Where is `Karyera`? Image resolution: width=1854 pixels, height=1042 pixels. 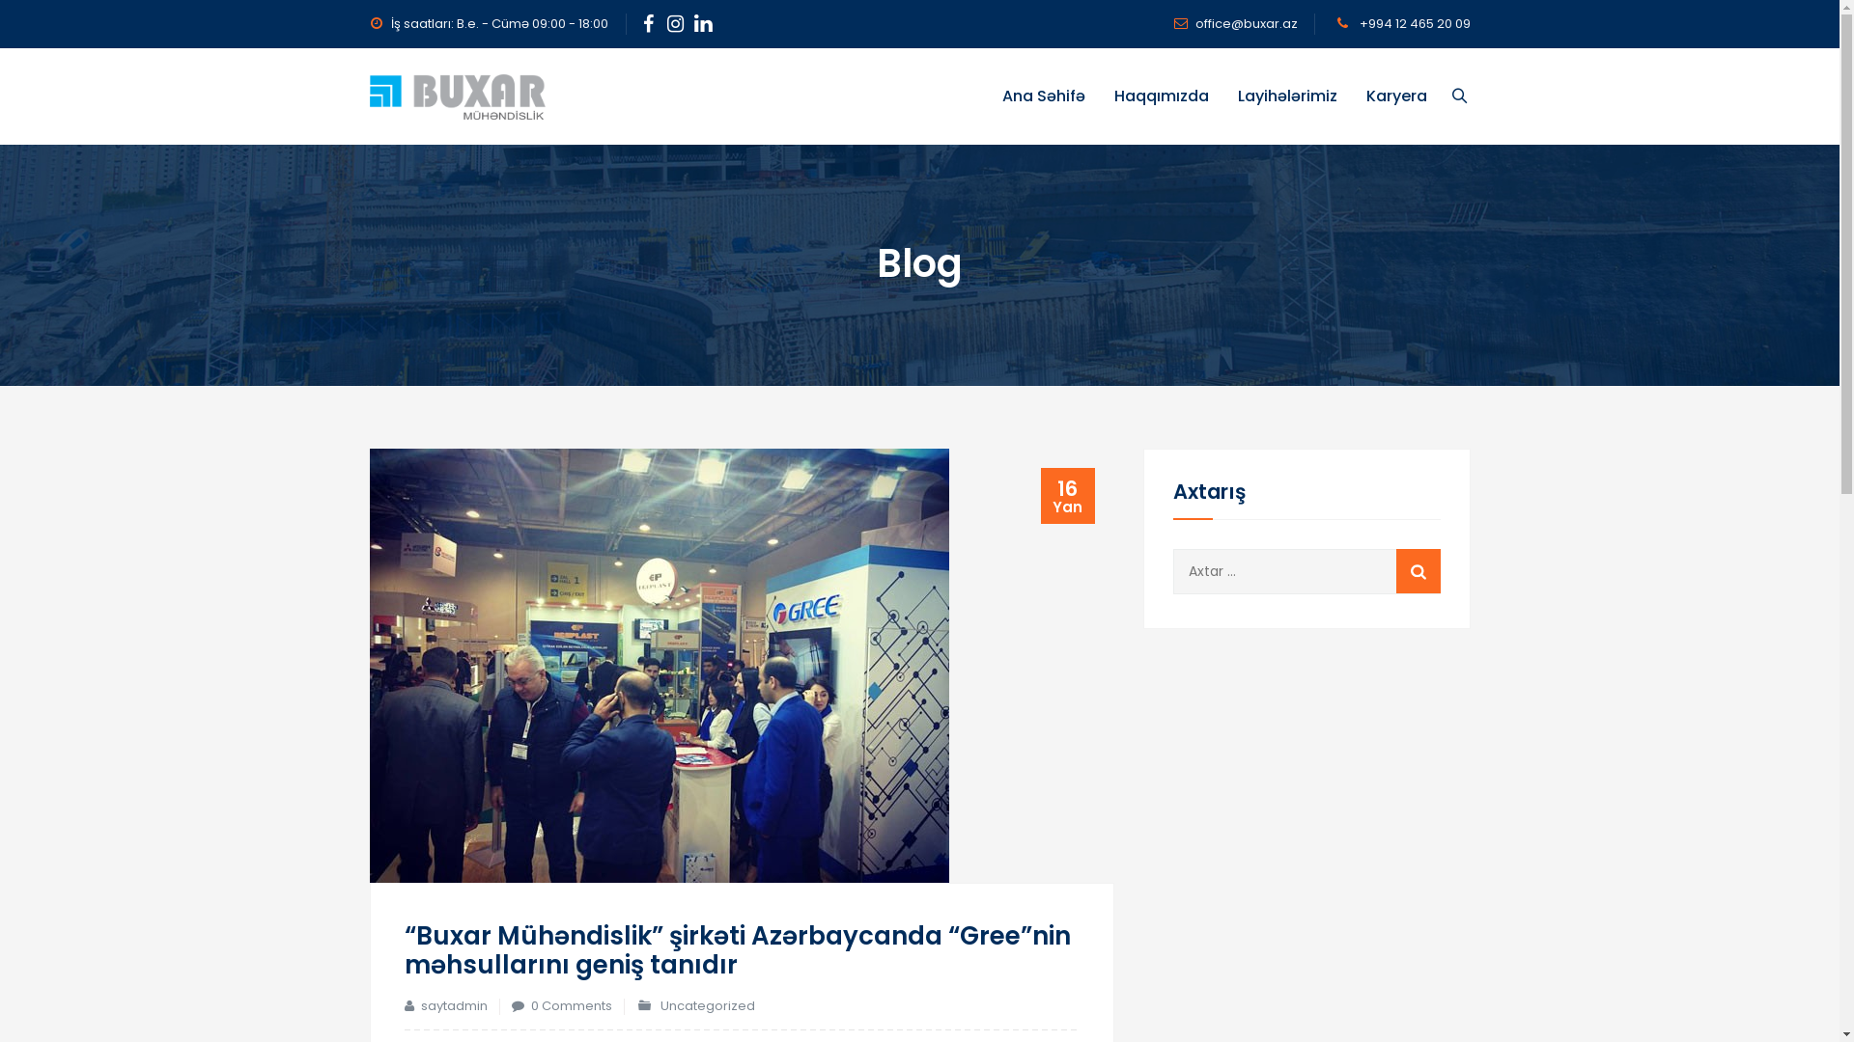
Karyera is located at coordinates (1396, 96).